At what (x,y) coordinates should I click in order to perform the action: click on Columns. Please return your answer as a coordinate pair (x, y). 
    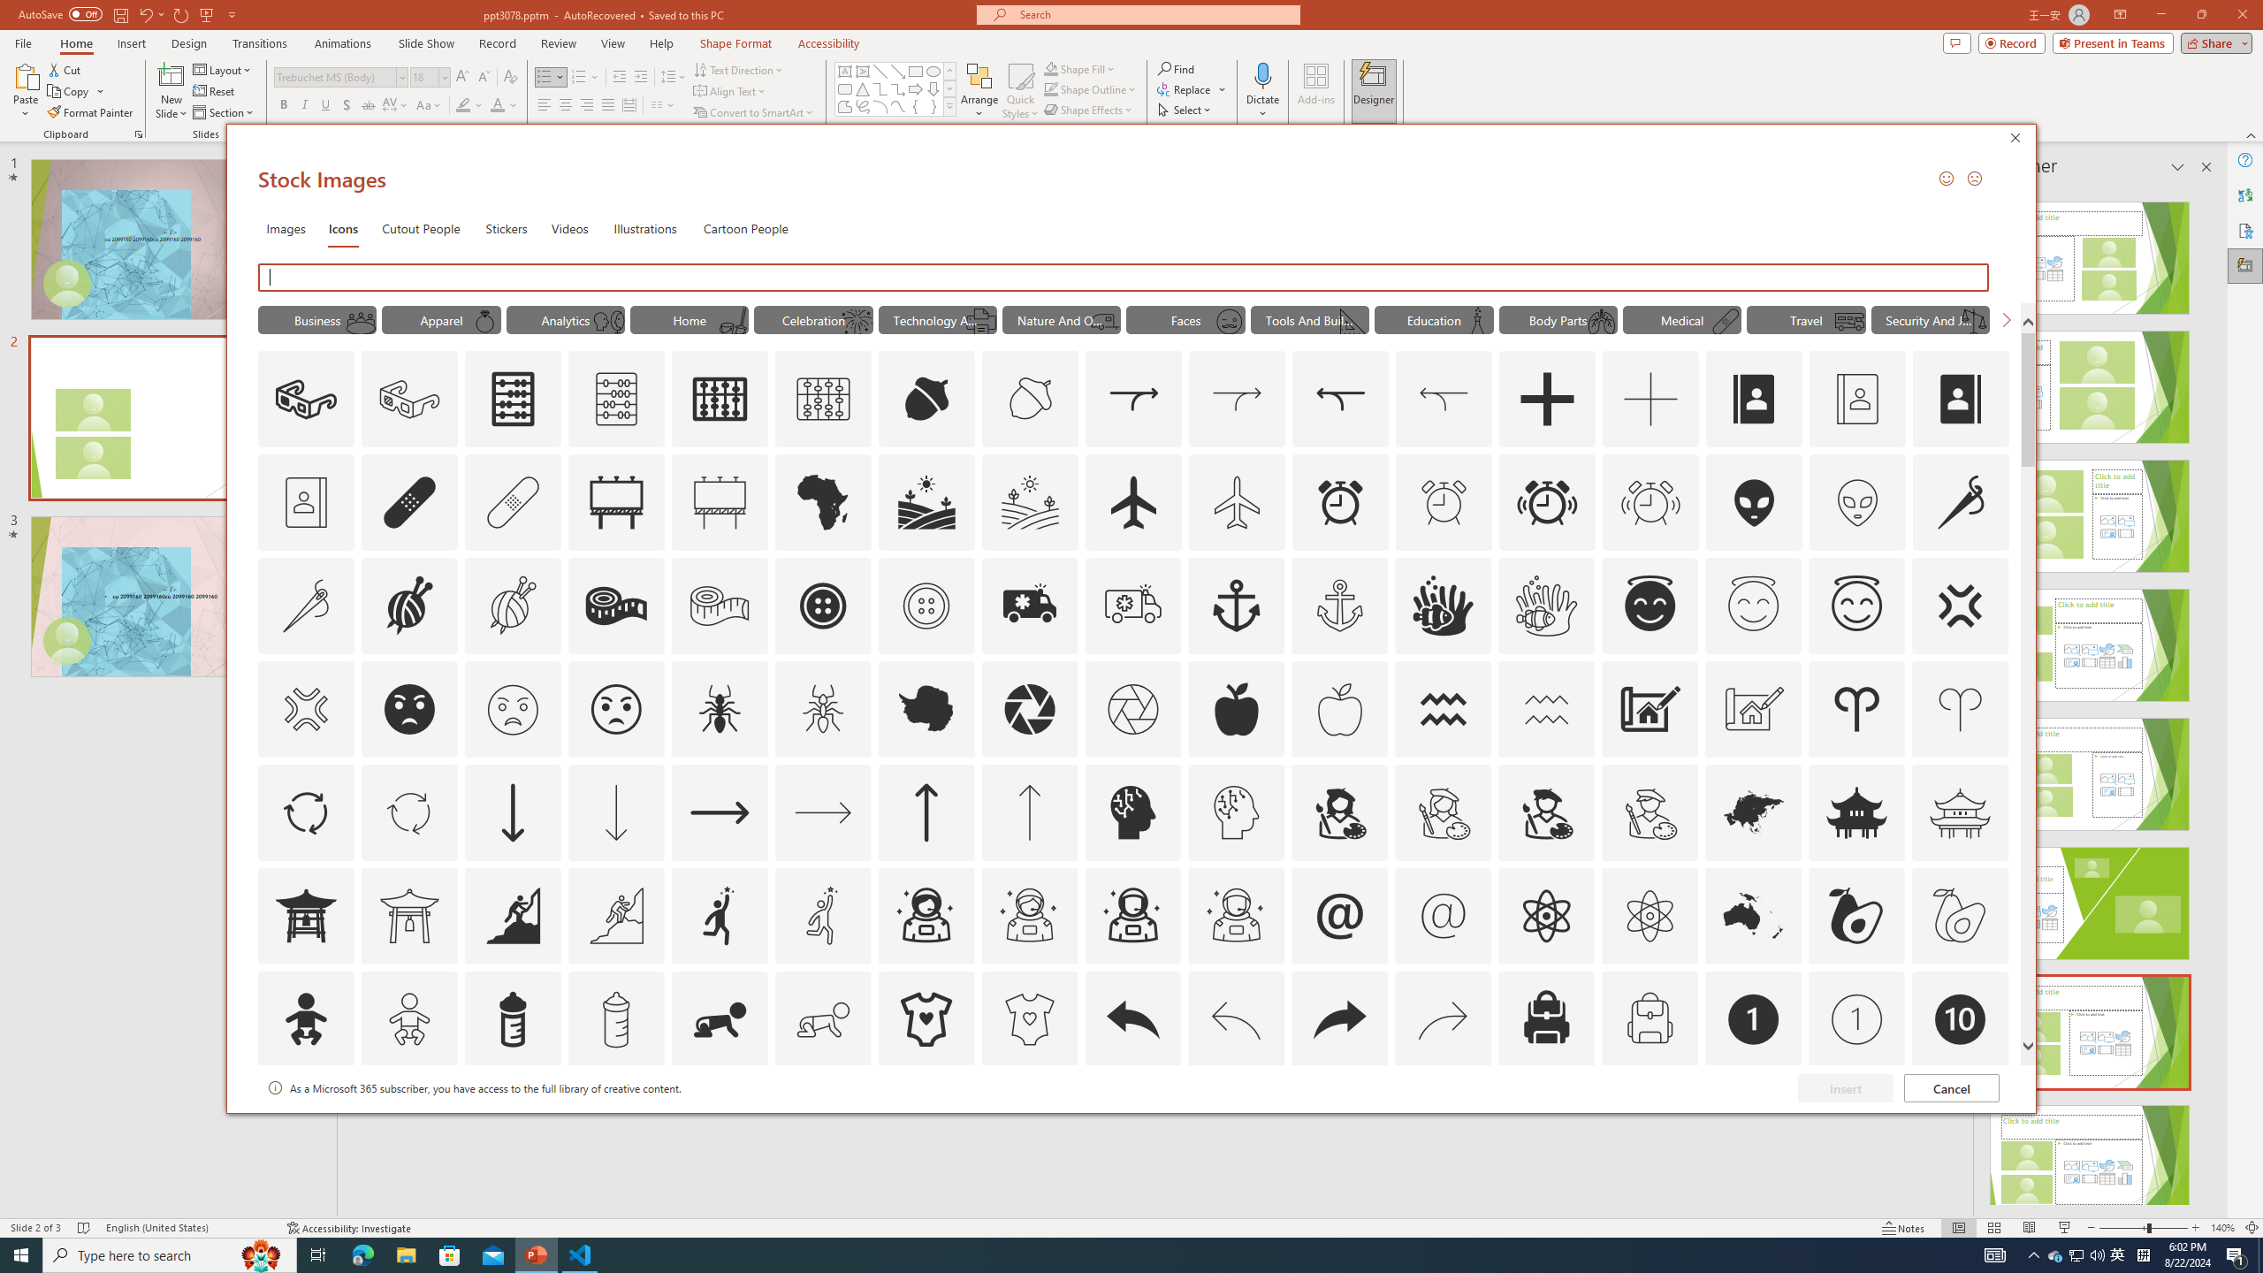
    Looking at the image, I should click on (663, 106).